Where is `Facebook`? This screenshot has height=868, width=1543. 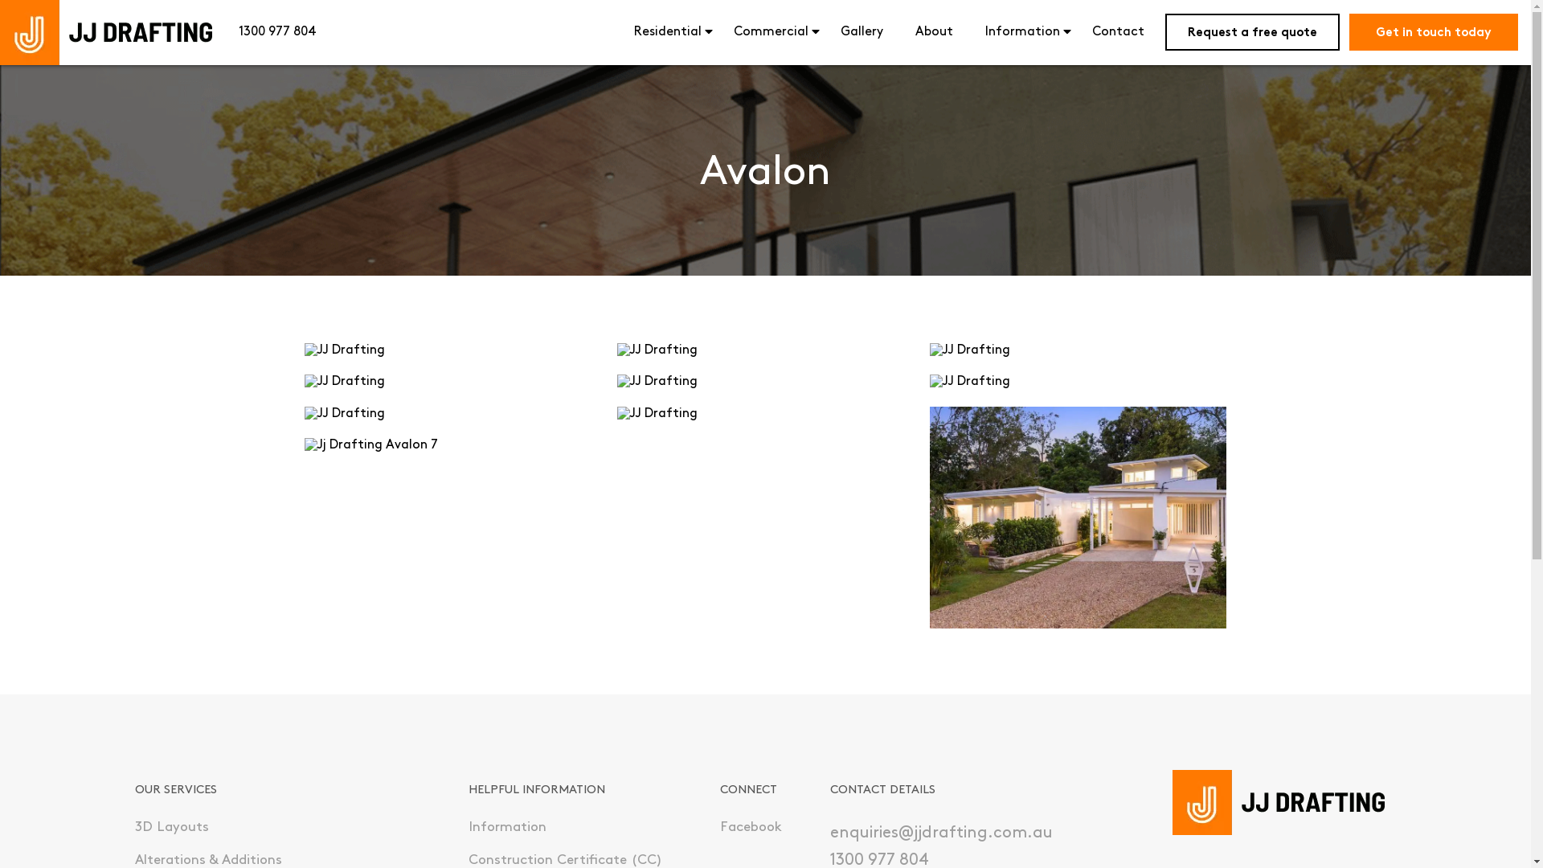 Facebook is located at coordinates (751, 828).